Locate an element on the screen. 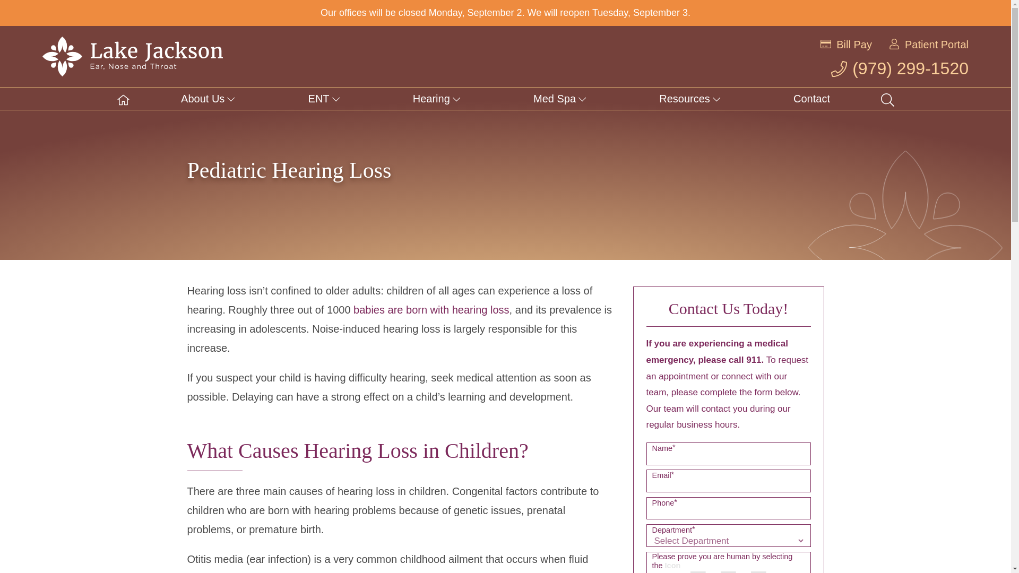 The width and height of the screenshot is (1019, 573). Patient Portal is located at coordinates (936, 45).